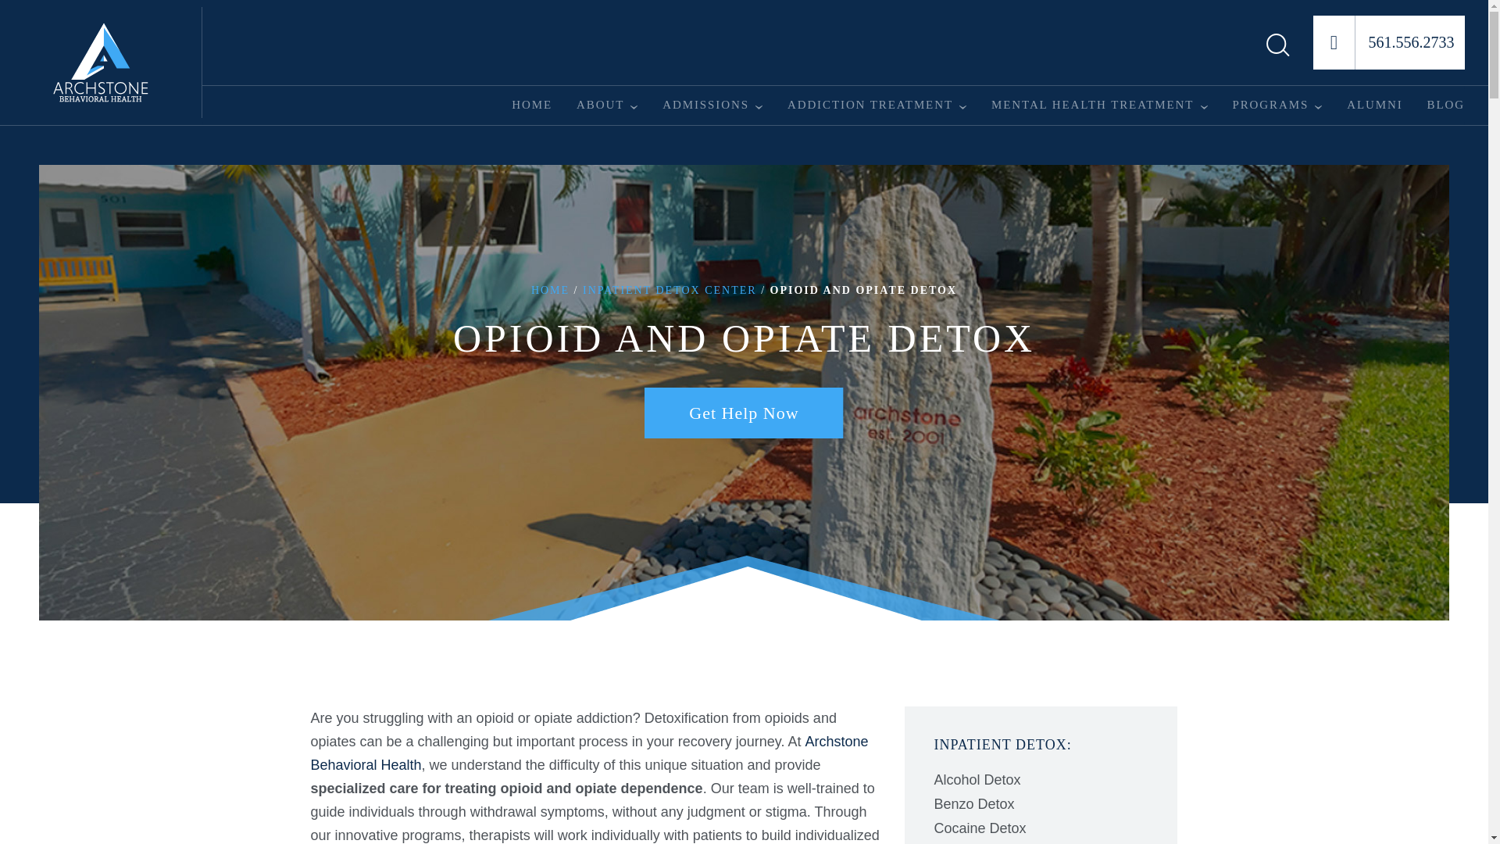 This screenshot has height=844, width=1500. What do you see at coordinates (1389, 42) in the screenshot?
I see `561.556.2733` at bounding box center [1389, 42].